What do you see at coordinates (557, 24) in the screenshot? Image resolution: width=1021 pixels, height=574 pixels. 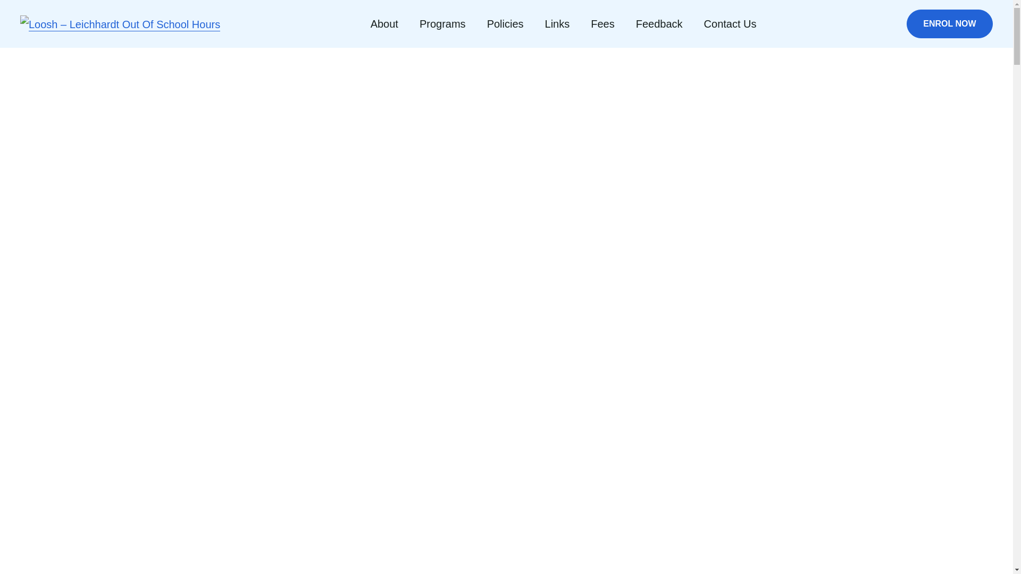 I see `Links` at bounding box center [557, 24].